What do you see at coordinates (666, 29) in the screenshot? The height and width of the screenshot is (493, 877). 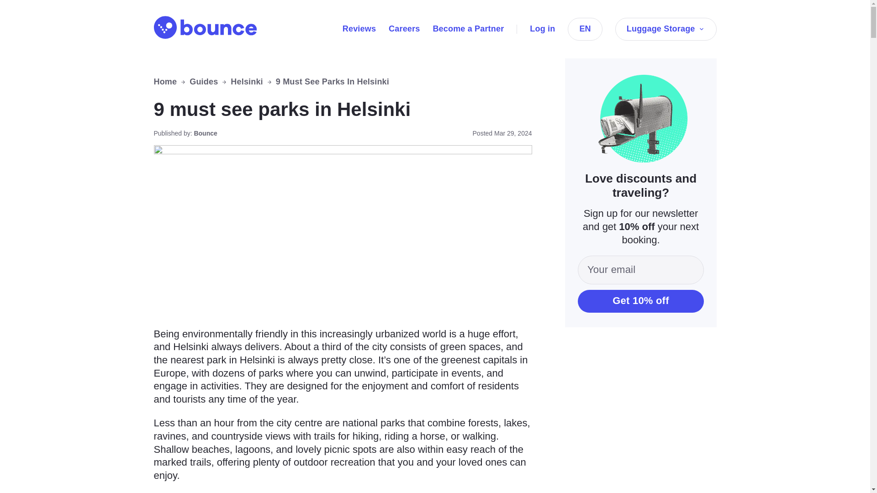 I see `Luggage Storage` at bounding box center [666, 29].